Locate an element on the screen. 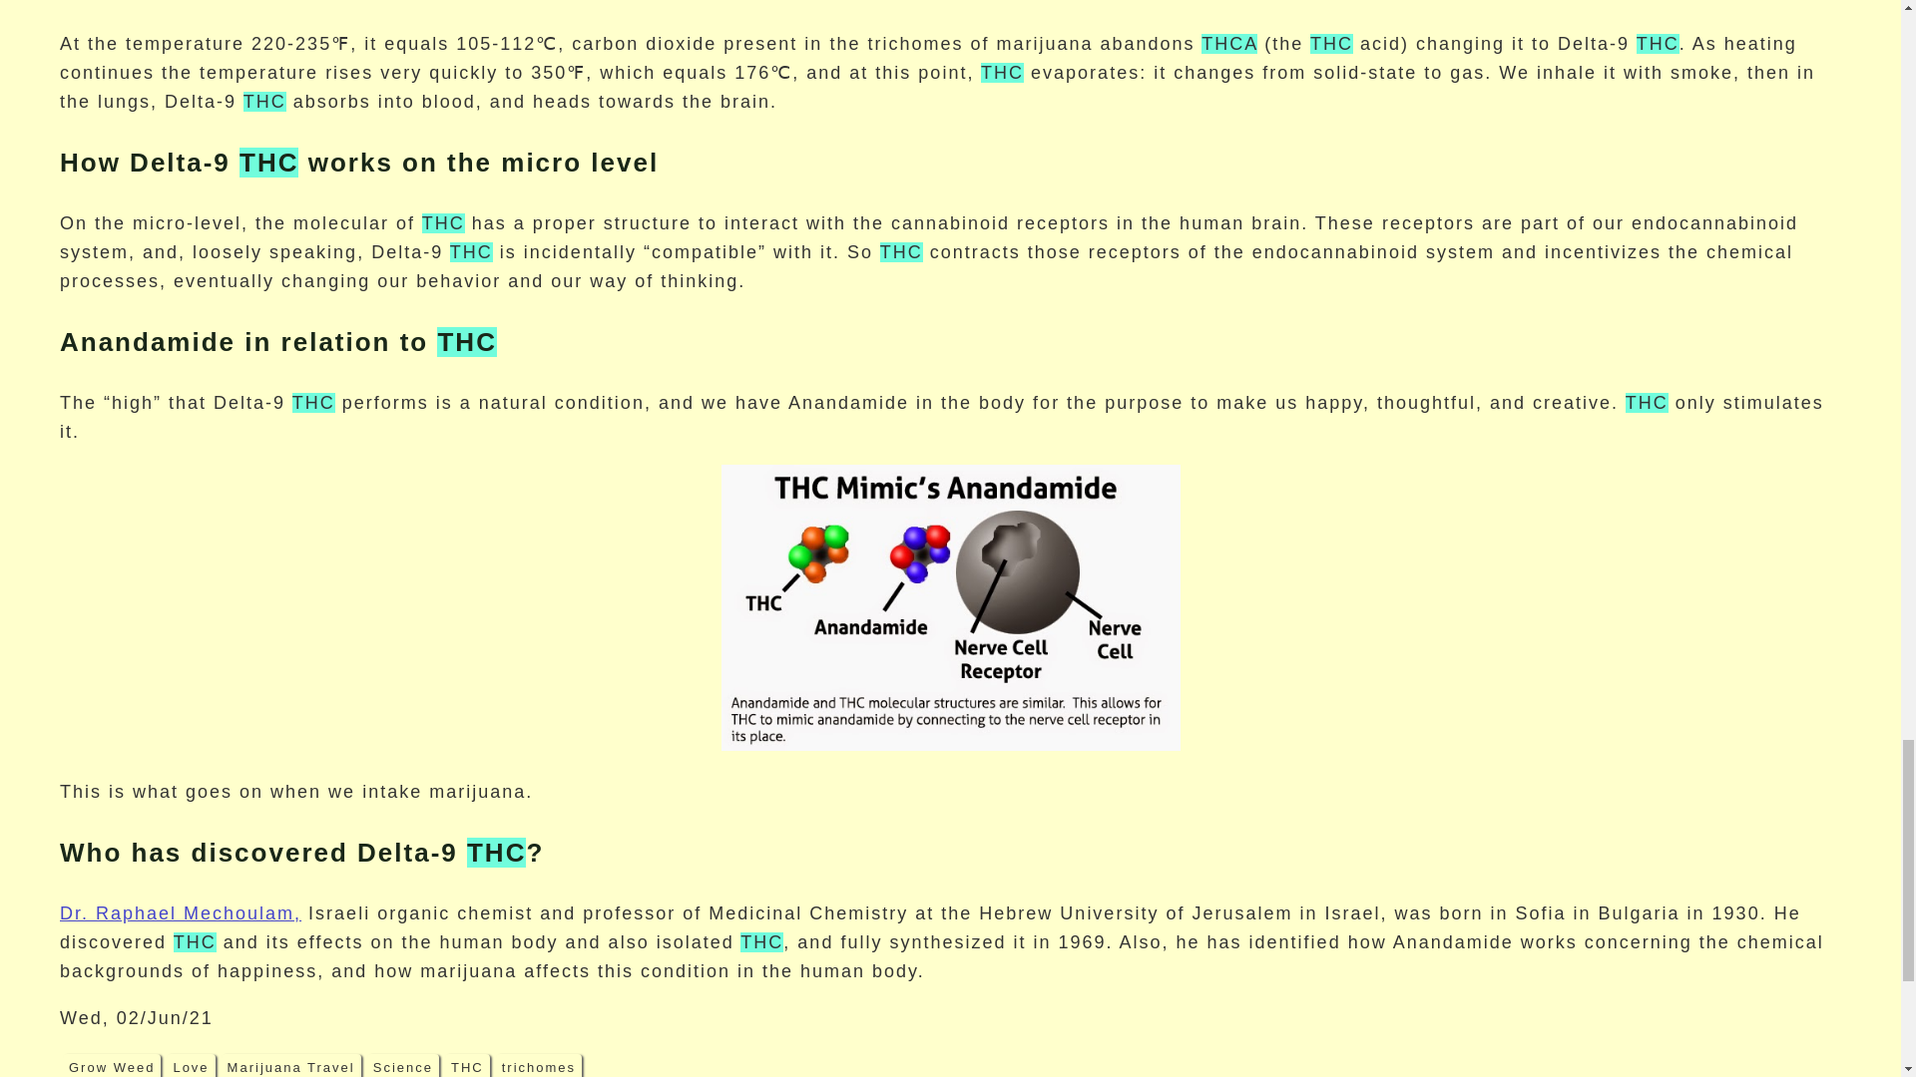 The image size is (1916, 1077). THC is located at coordinates (467, 1065).